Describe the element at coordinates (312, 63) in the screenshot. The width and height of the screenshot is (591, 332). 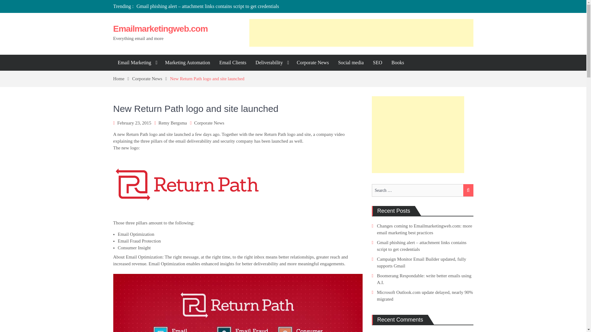
I see `Corporate News` at that location.